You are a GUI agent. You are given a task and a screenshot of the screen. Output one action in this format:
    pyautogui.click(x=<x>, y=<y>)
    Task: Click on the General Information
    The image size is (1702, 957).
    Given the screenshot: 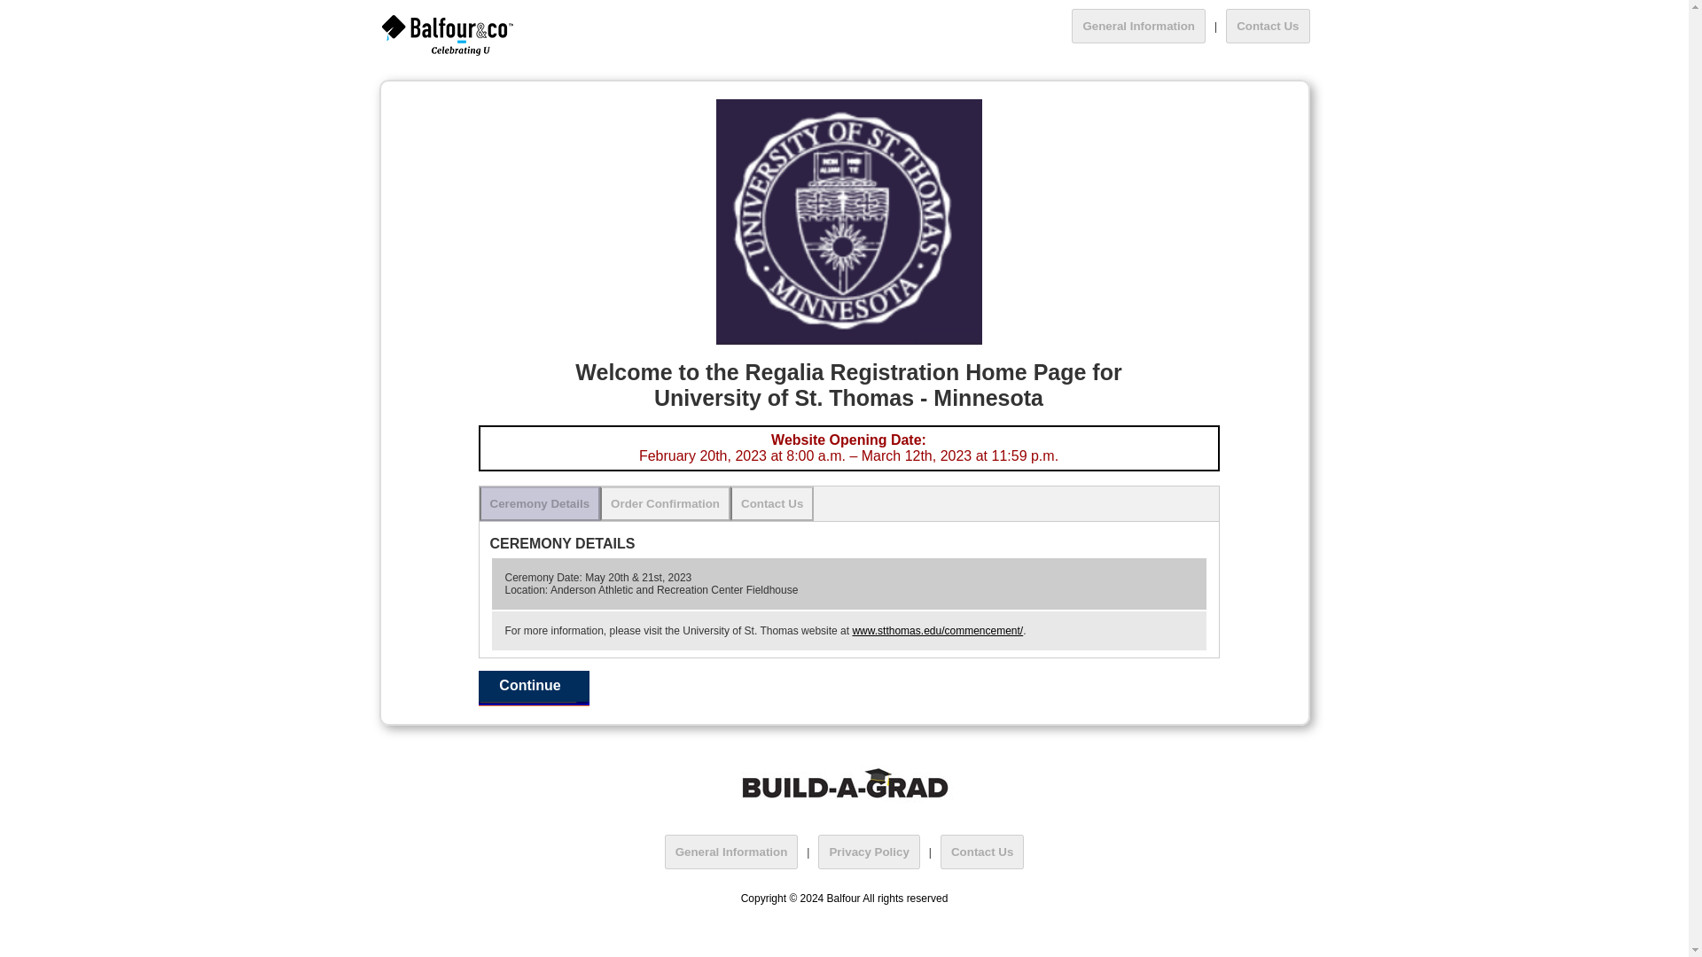 What is the action you would take?
    pyautogui.click(x=731, y=851)
    